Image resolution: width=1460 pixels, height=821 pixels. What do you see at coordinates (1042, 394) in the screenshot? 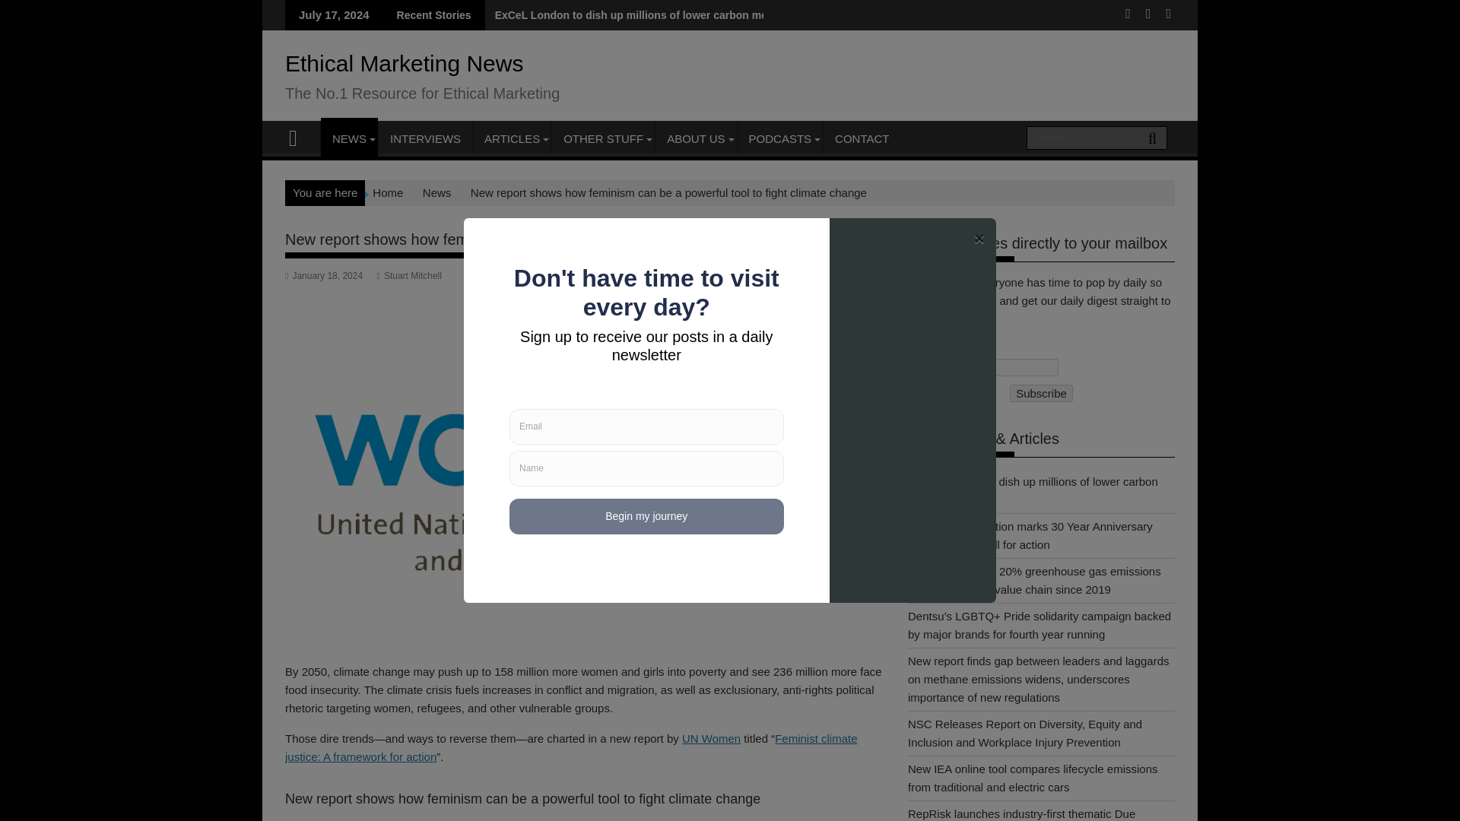
I see `Subscribe` at bounding box center [1042, 394].